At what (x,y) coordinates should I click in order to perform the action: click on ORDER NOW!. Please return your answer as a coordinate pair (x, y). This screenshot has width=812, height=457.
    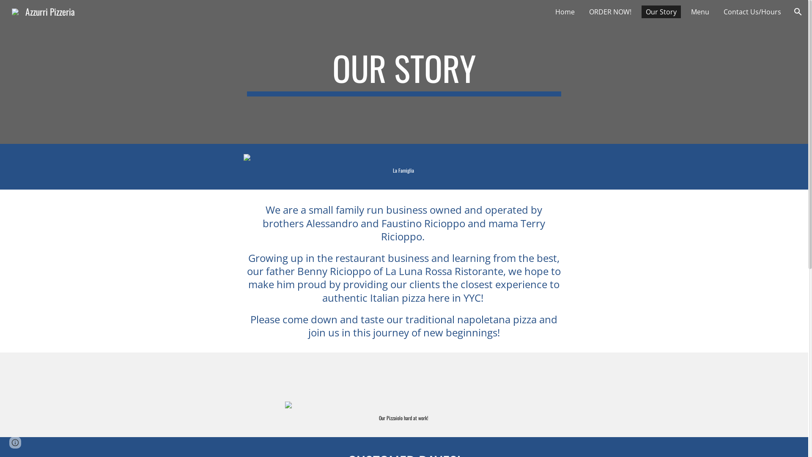
    Looking at the image, I should click on (610, 12).